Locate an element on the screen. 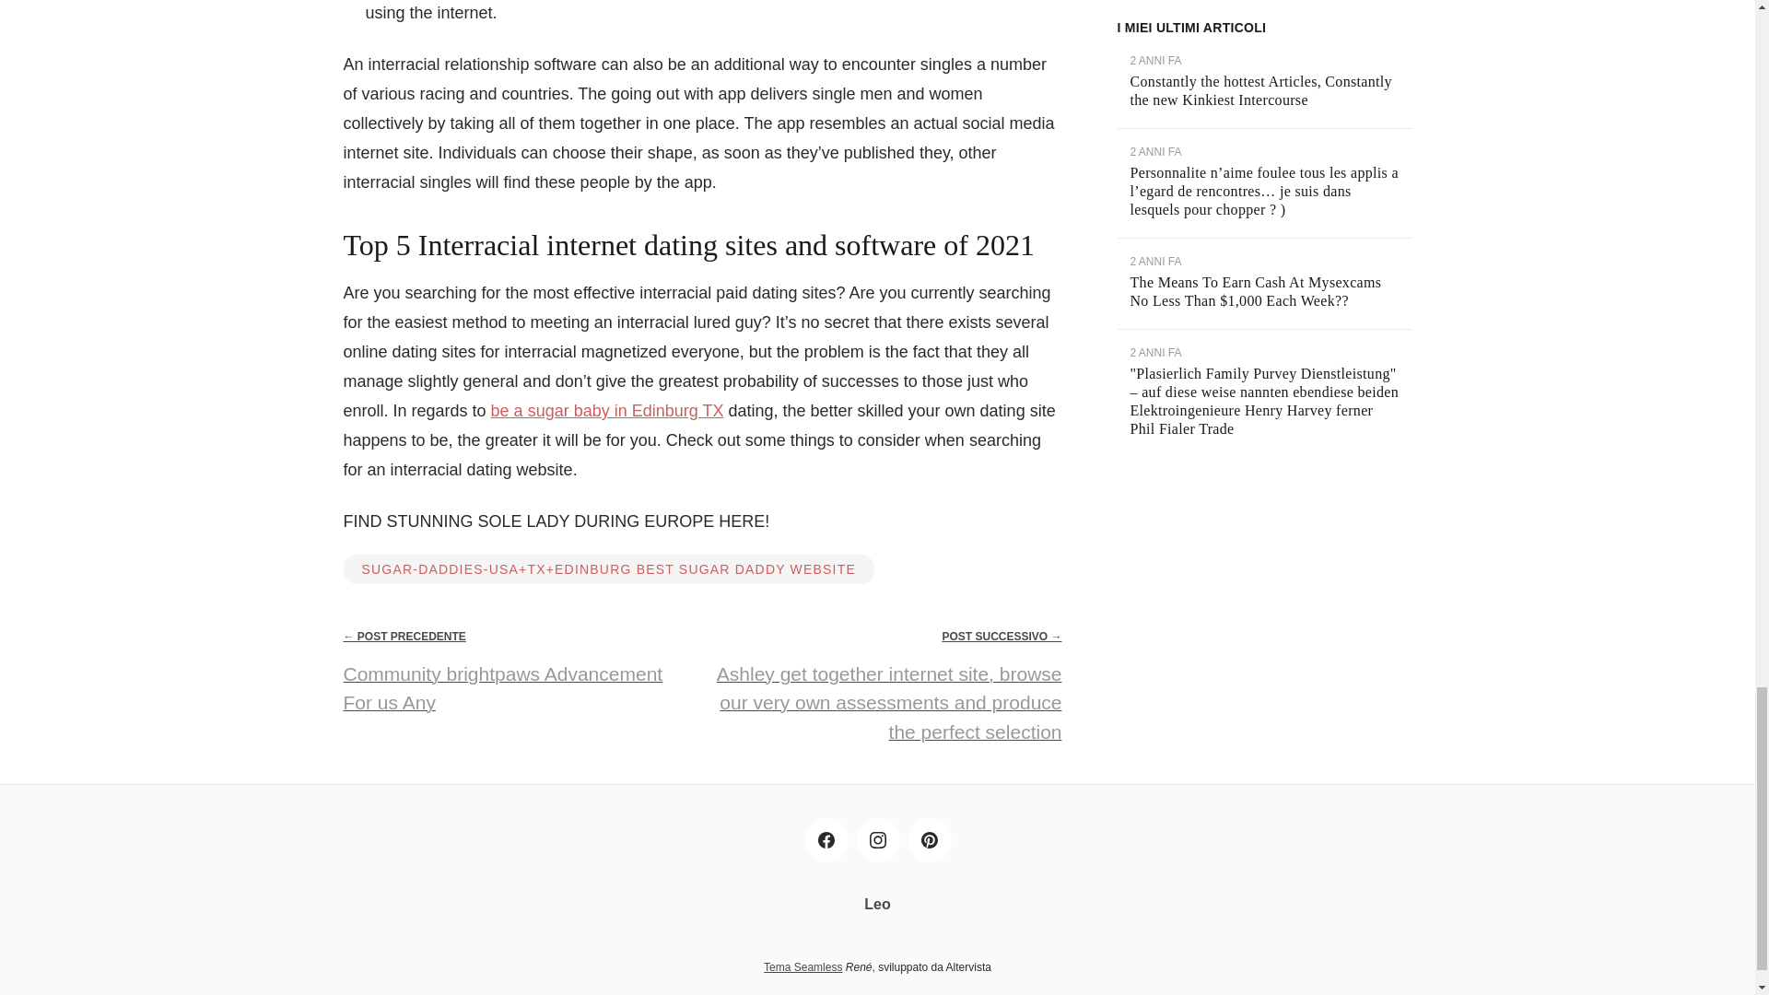 The image size is (1769, 995). Facebook is located at coordinates (825, 840).